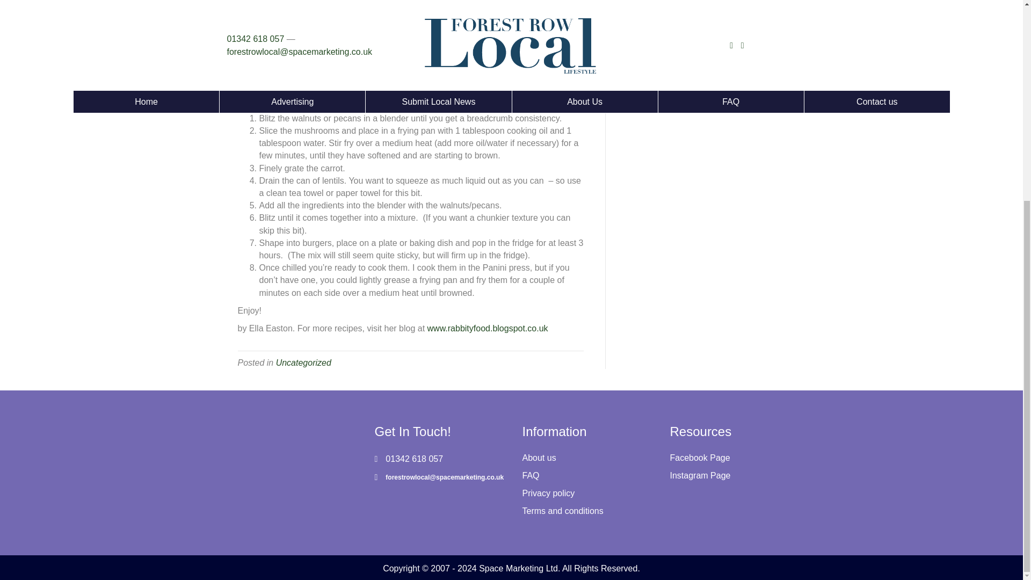 This screenshot has width=1031, height=580. Describe the element at coordinates (700, 458) in the screenshot. I see `Facebook Page` at that location.